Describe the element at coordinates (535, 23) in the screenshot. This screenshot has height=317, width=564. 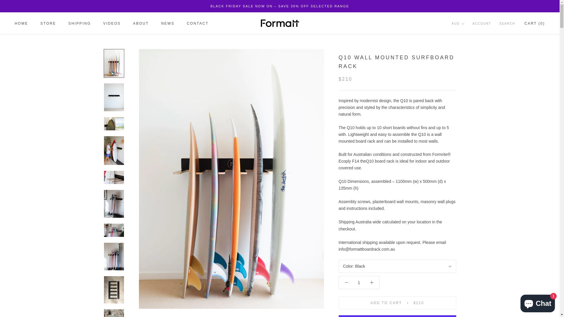
I see `CART (0)` at that location.